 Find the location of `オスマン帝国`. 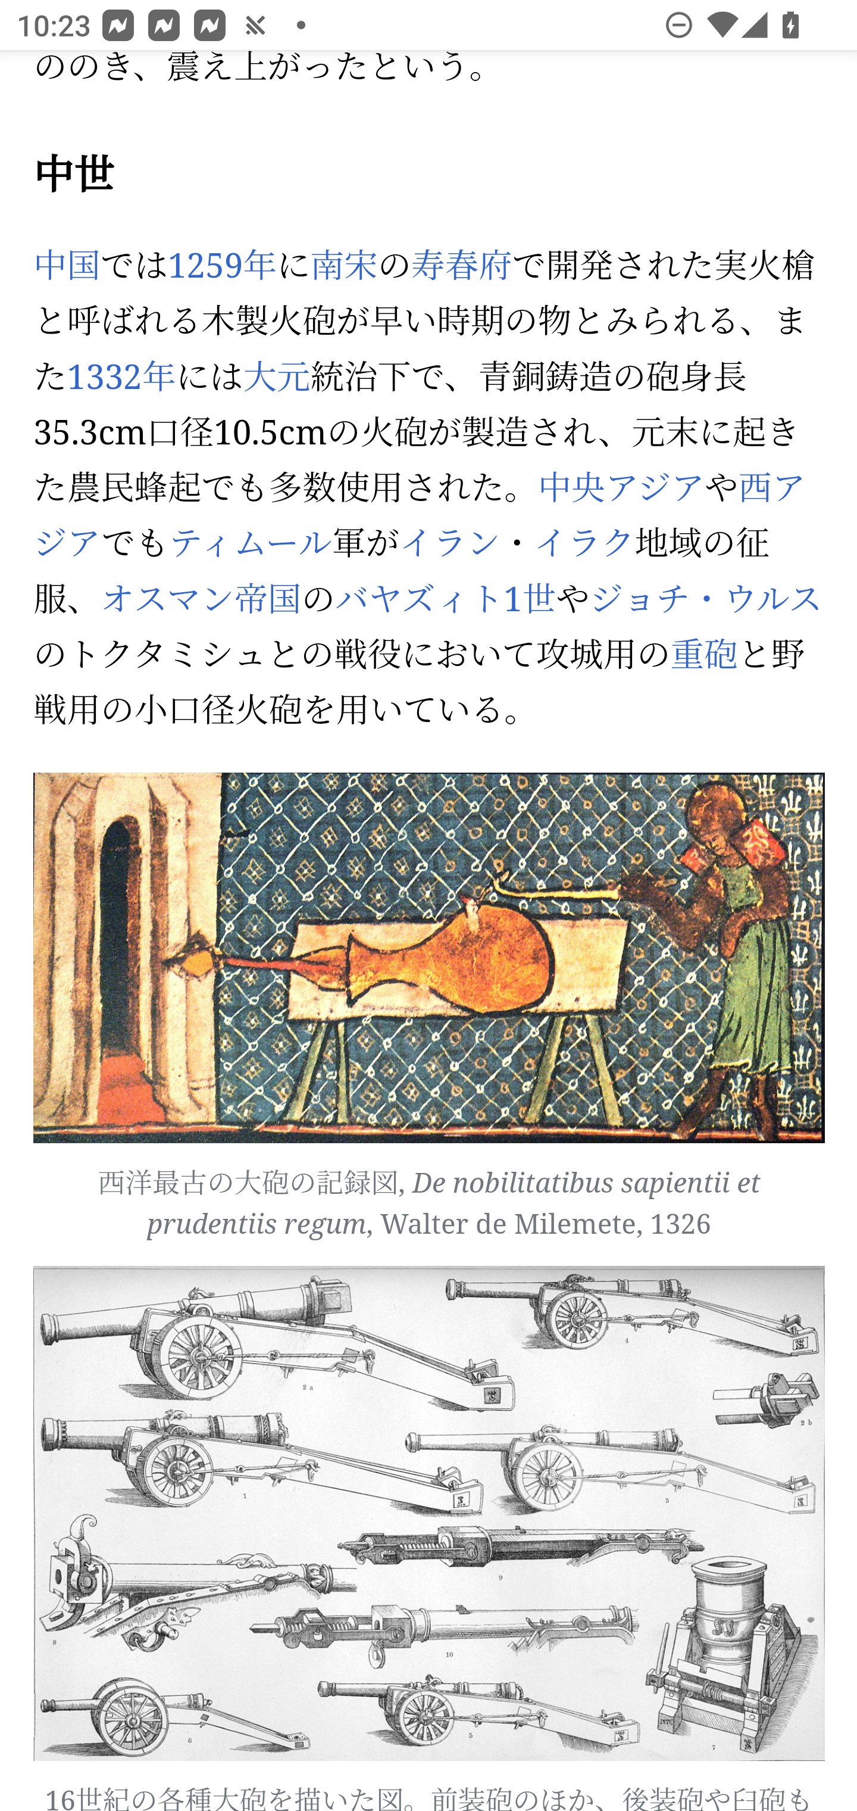

オスマン帝国 is located at coordinates (201, 600).